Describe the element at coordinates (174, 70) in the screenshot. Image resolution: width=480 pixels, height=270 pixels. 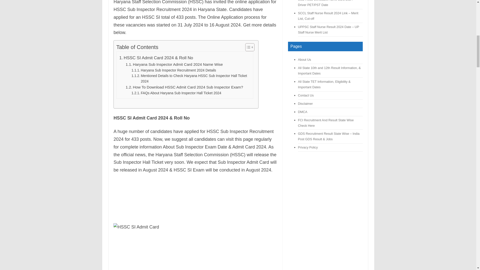
I see `Haryana Sub Inspector Recruitment 2024 Details ` at that location.